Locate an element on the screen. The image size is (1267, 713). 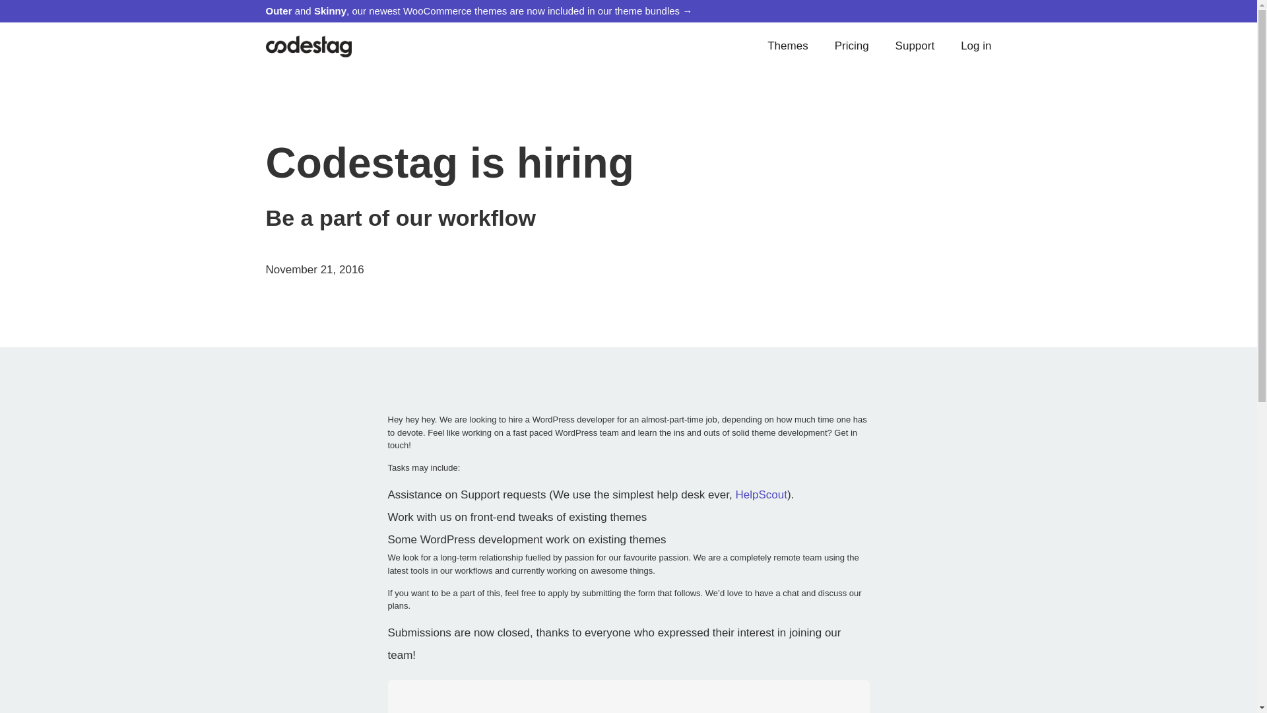
HelpScout is located at coordinates (760, 494).